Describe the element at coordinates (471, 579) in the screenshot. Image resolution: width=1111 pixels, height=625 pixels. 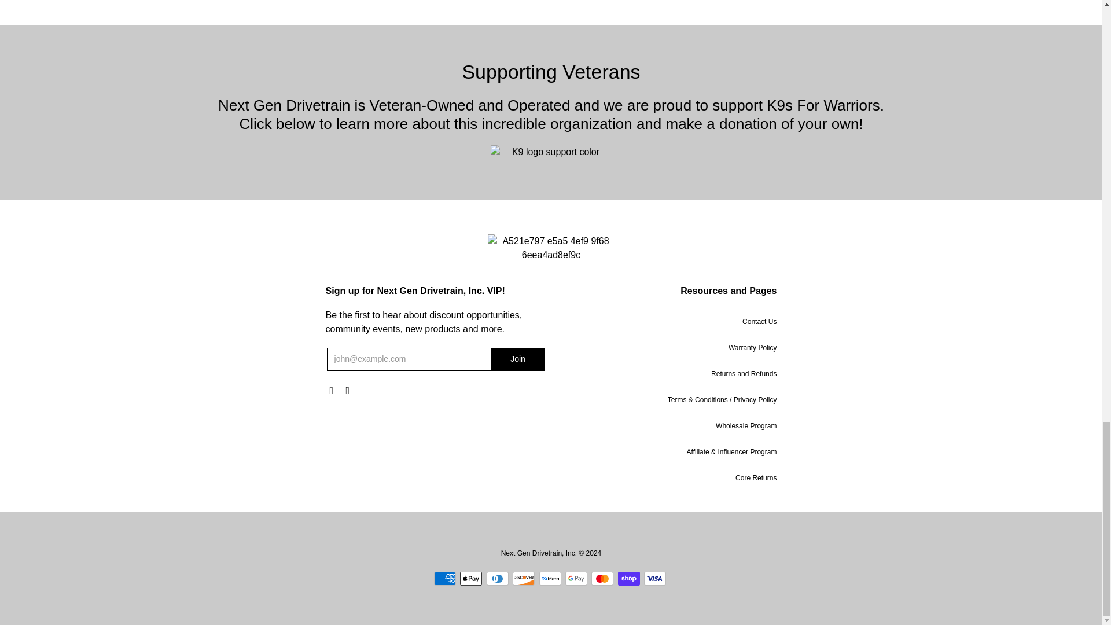
I see `Apple Pay` at that location.